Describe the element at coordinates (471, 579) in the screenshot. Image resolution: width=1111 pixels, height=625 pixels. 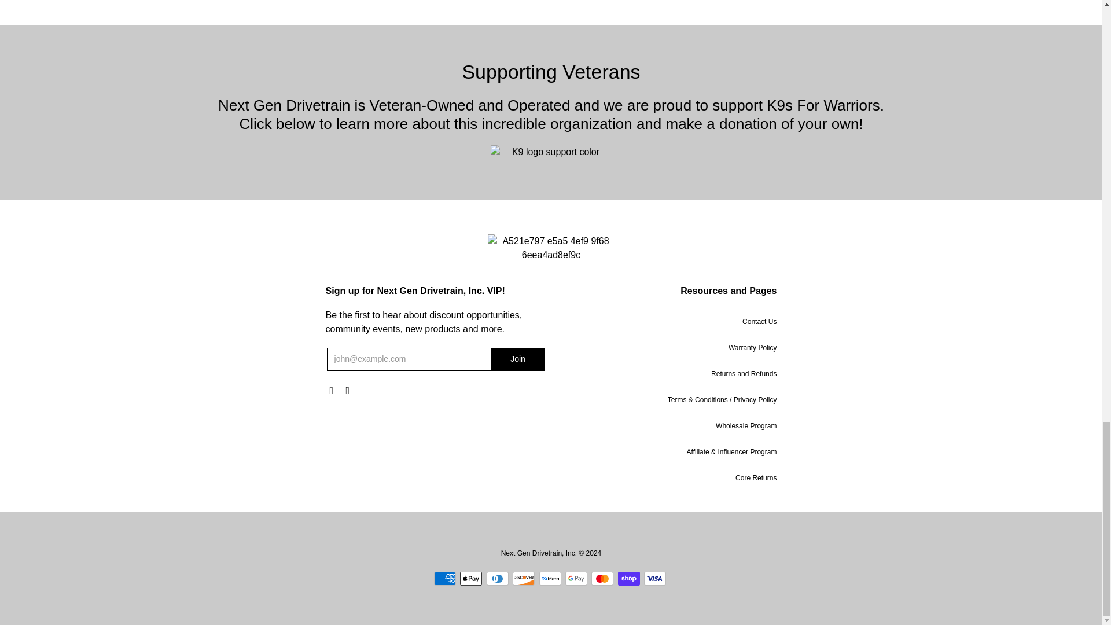
I see `Apple Pay` at that location.